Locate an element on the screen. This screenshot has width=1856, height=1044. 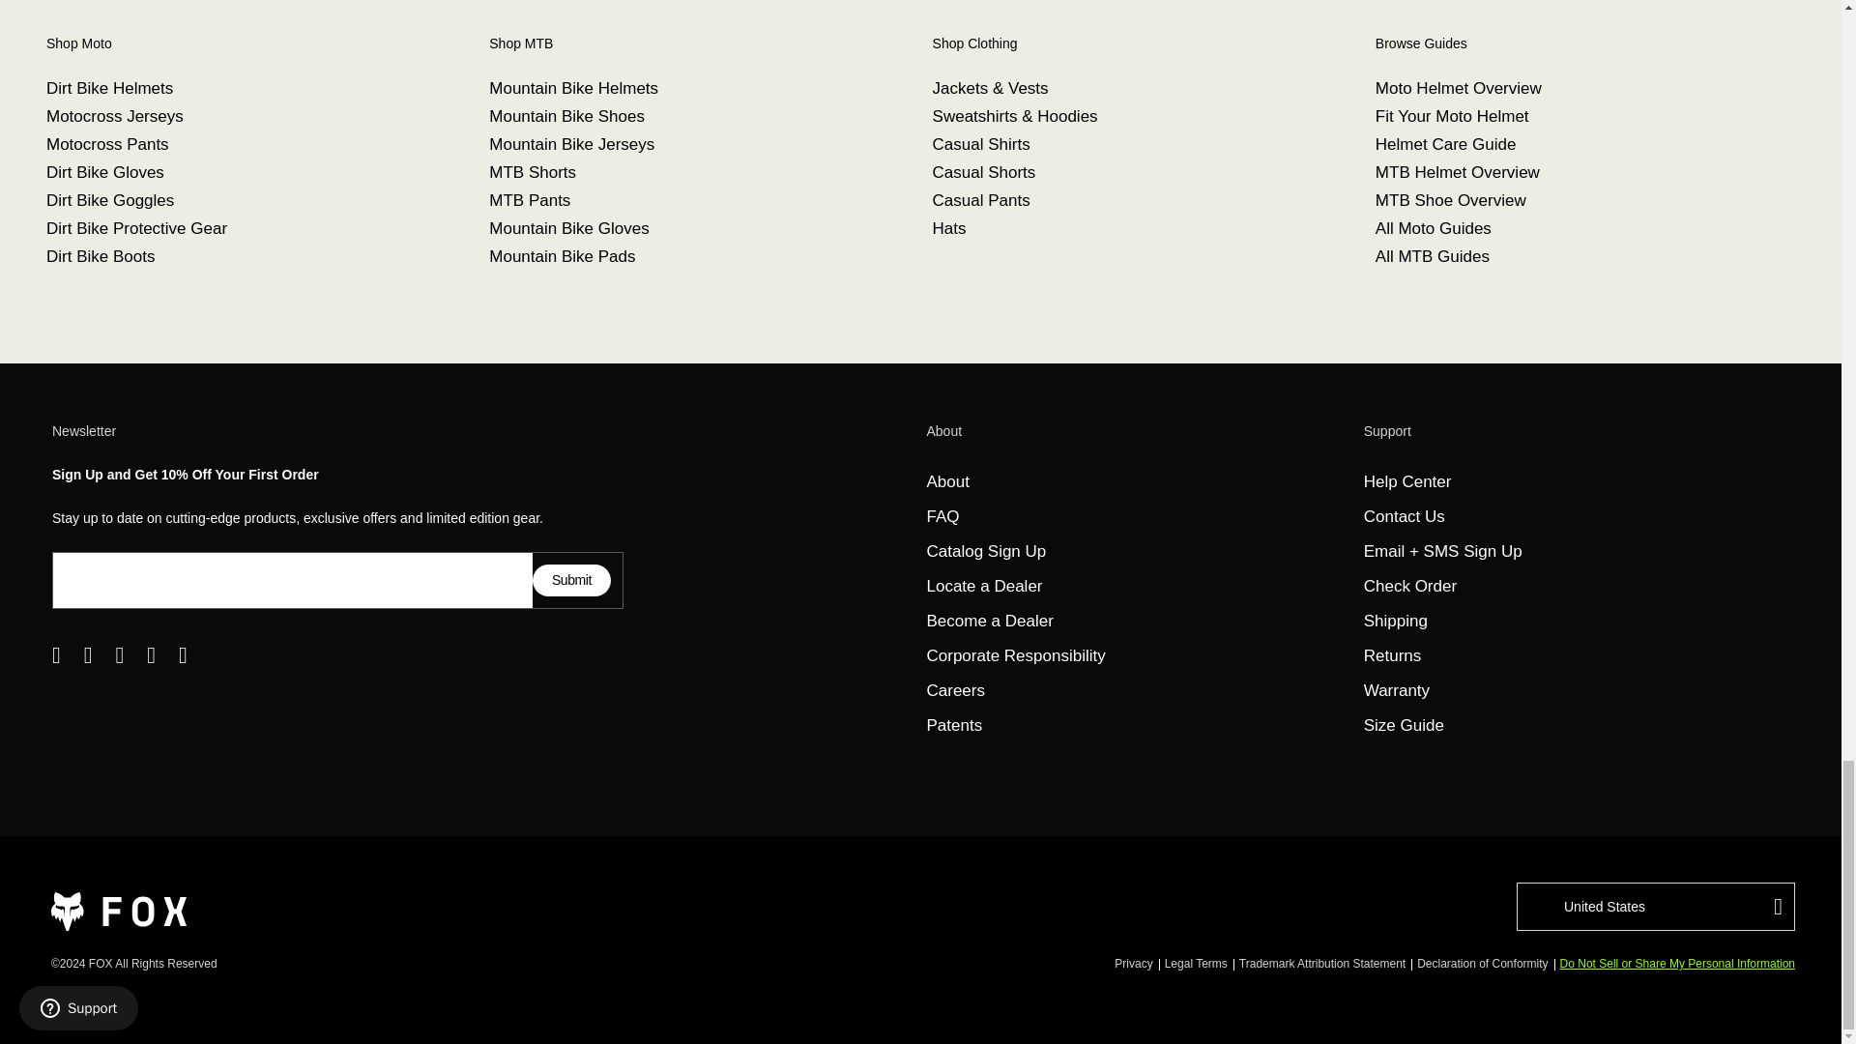
Motocross Pants is located at coordinates (107, 144).